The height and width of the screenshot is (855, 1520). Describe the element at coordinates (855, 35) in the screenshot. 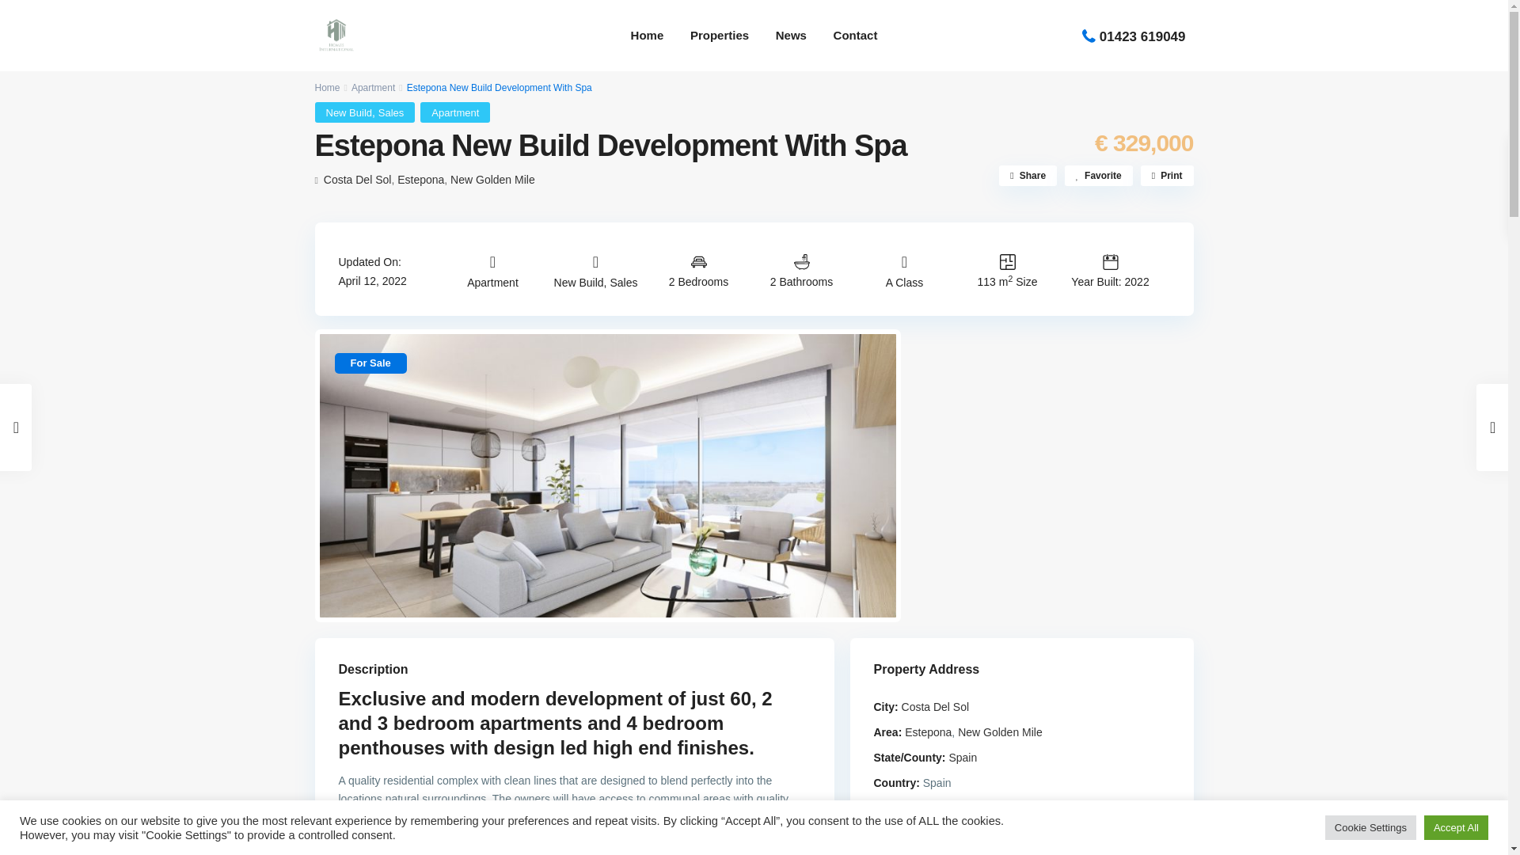

I see `Contact` at that location.